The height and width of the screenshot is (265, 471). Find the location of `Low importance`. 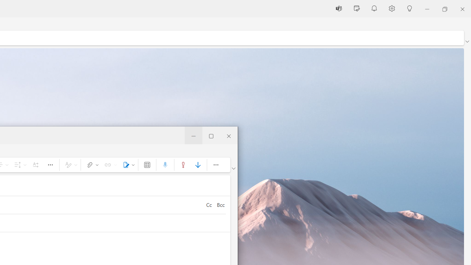

Low importance is located at coordinates (198, 165).